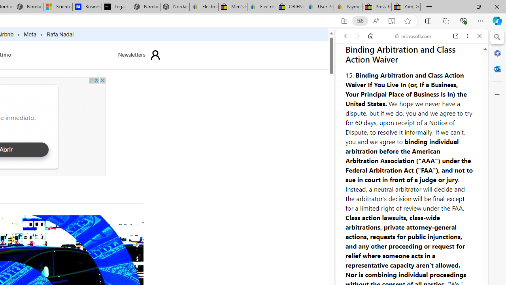  I want to click on Electronics, Cars, Fashion, Collectibles & More | eBay, so click(261, 7).